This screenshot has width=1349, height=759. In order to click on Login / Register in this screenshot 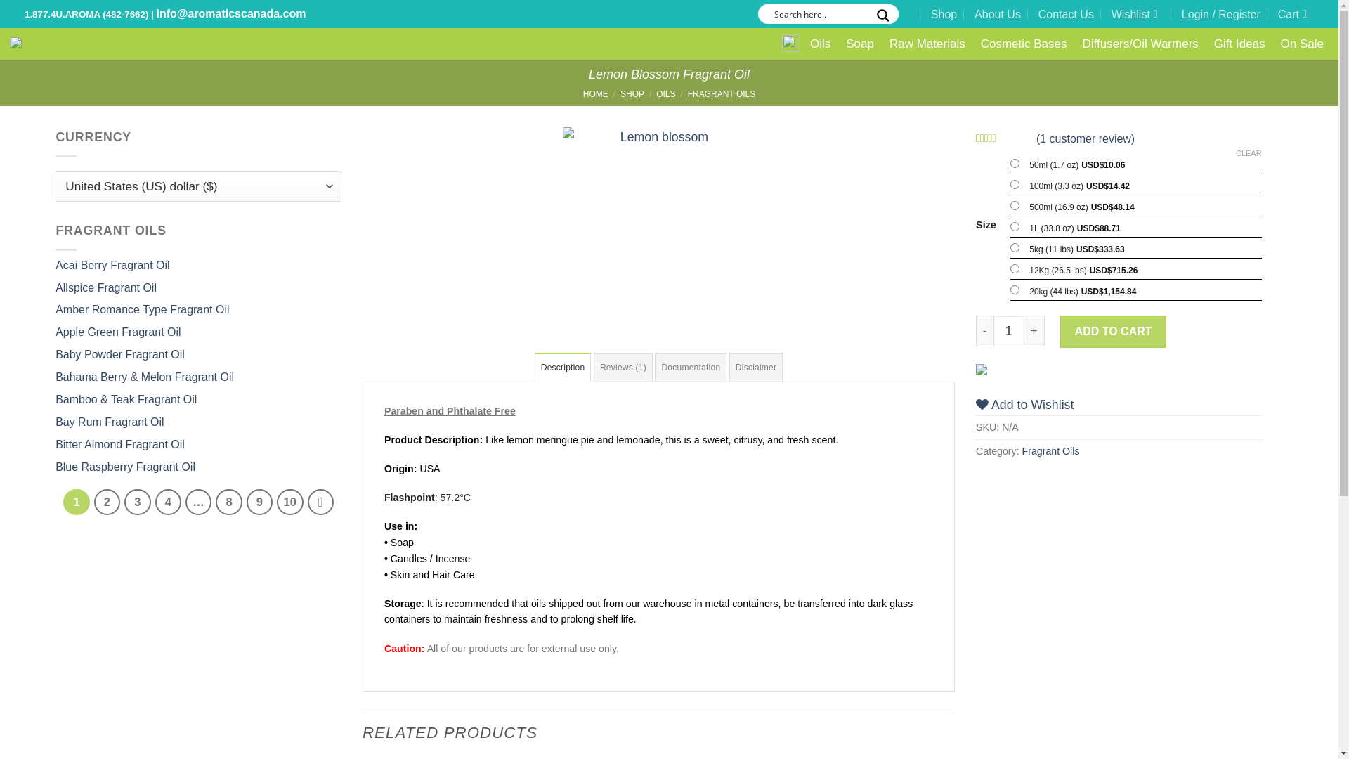, I will do `click(1221, 14)`.